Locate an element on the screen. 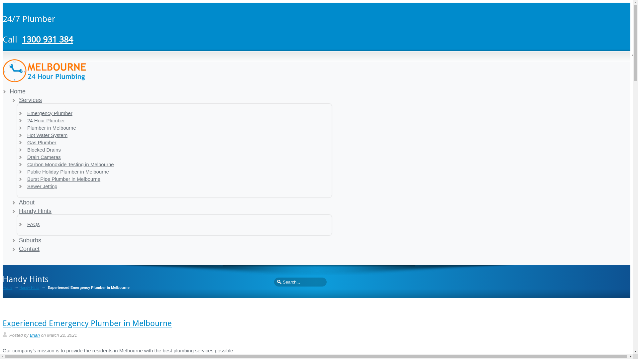 The height and width of the screenshot is (359, 638). Handy Hints is located at coordinates (29, 288).